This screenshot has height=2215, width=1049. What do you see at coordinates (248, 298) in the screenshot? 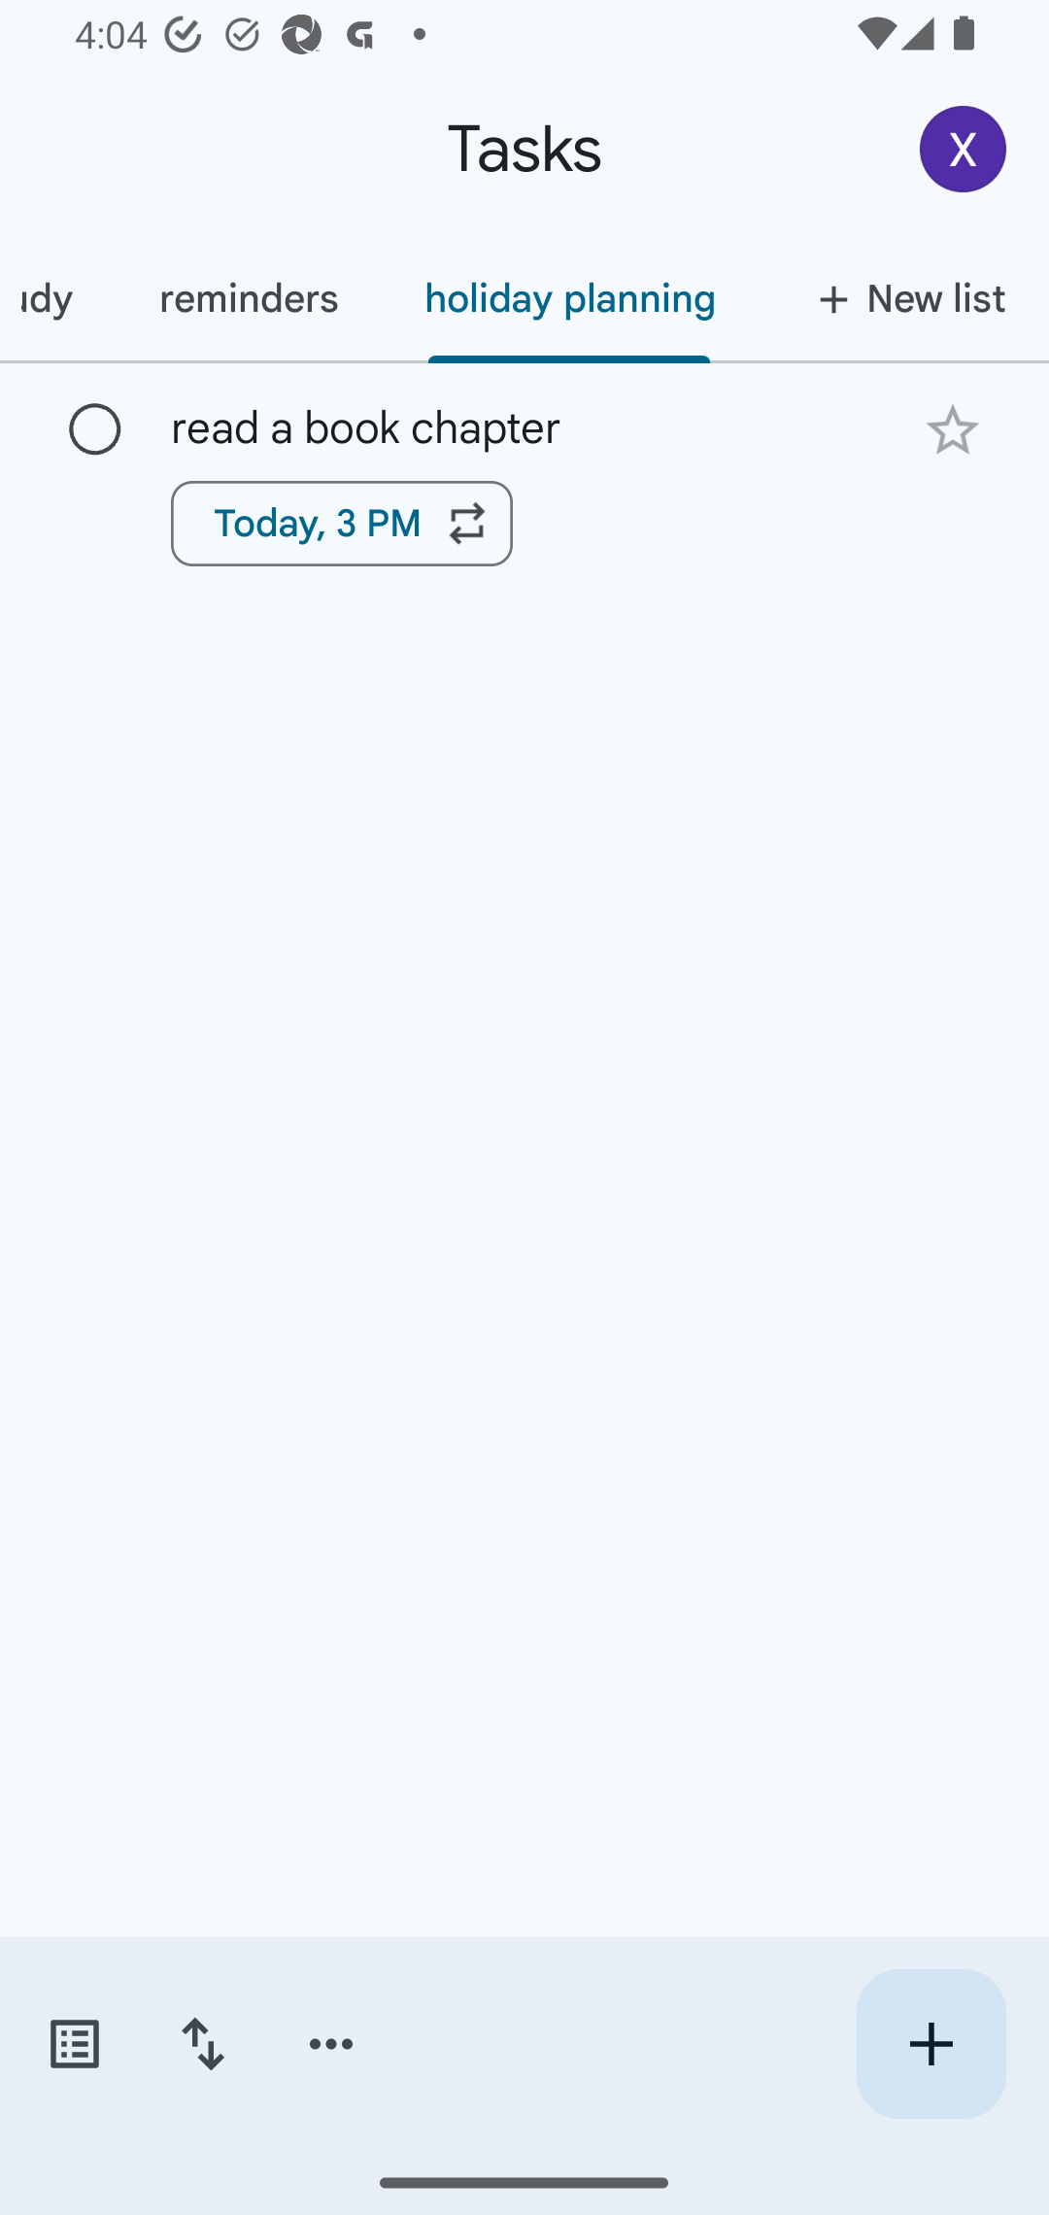
I see `reminders` at bounding box center [248, 298].